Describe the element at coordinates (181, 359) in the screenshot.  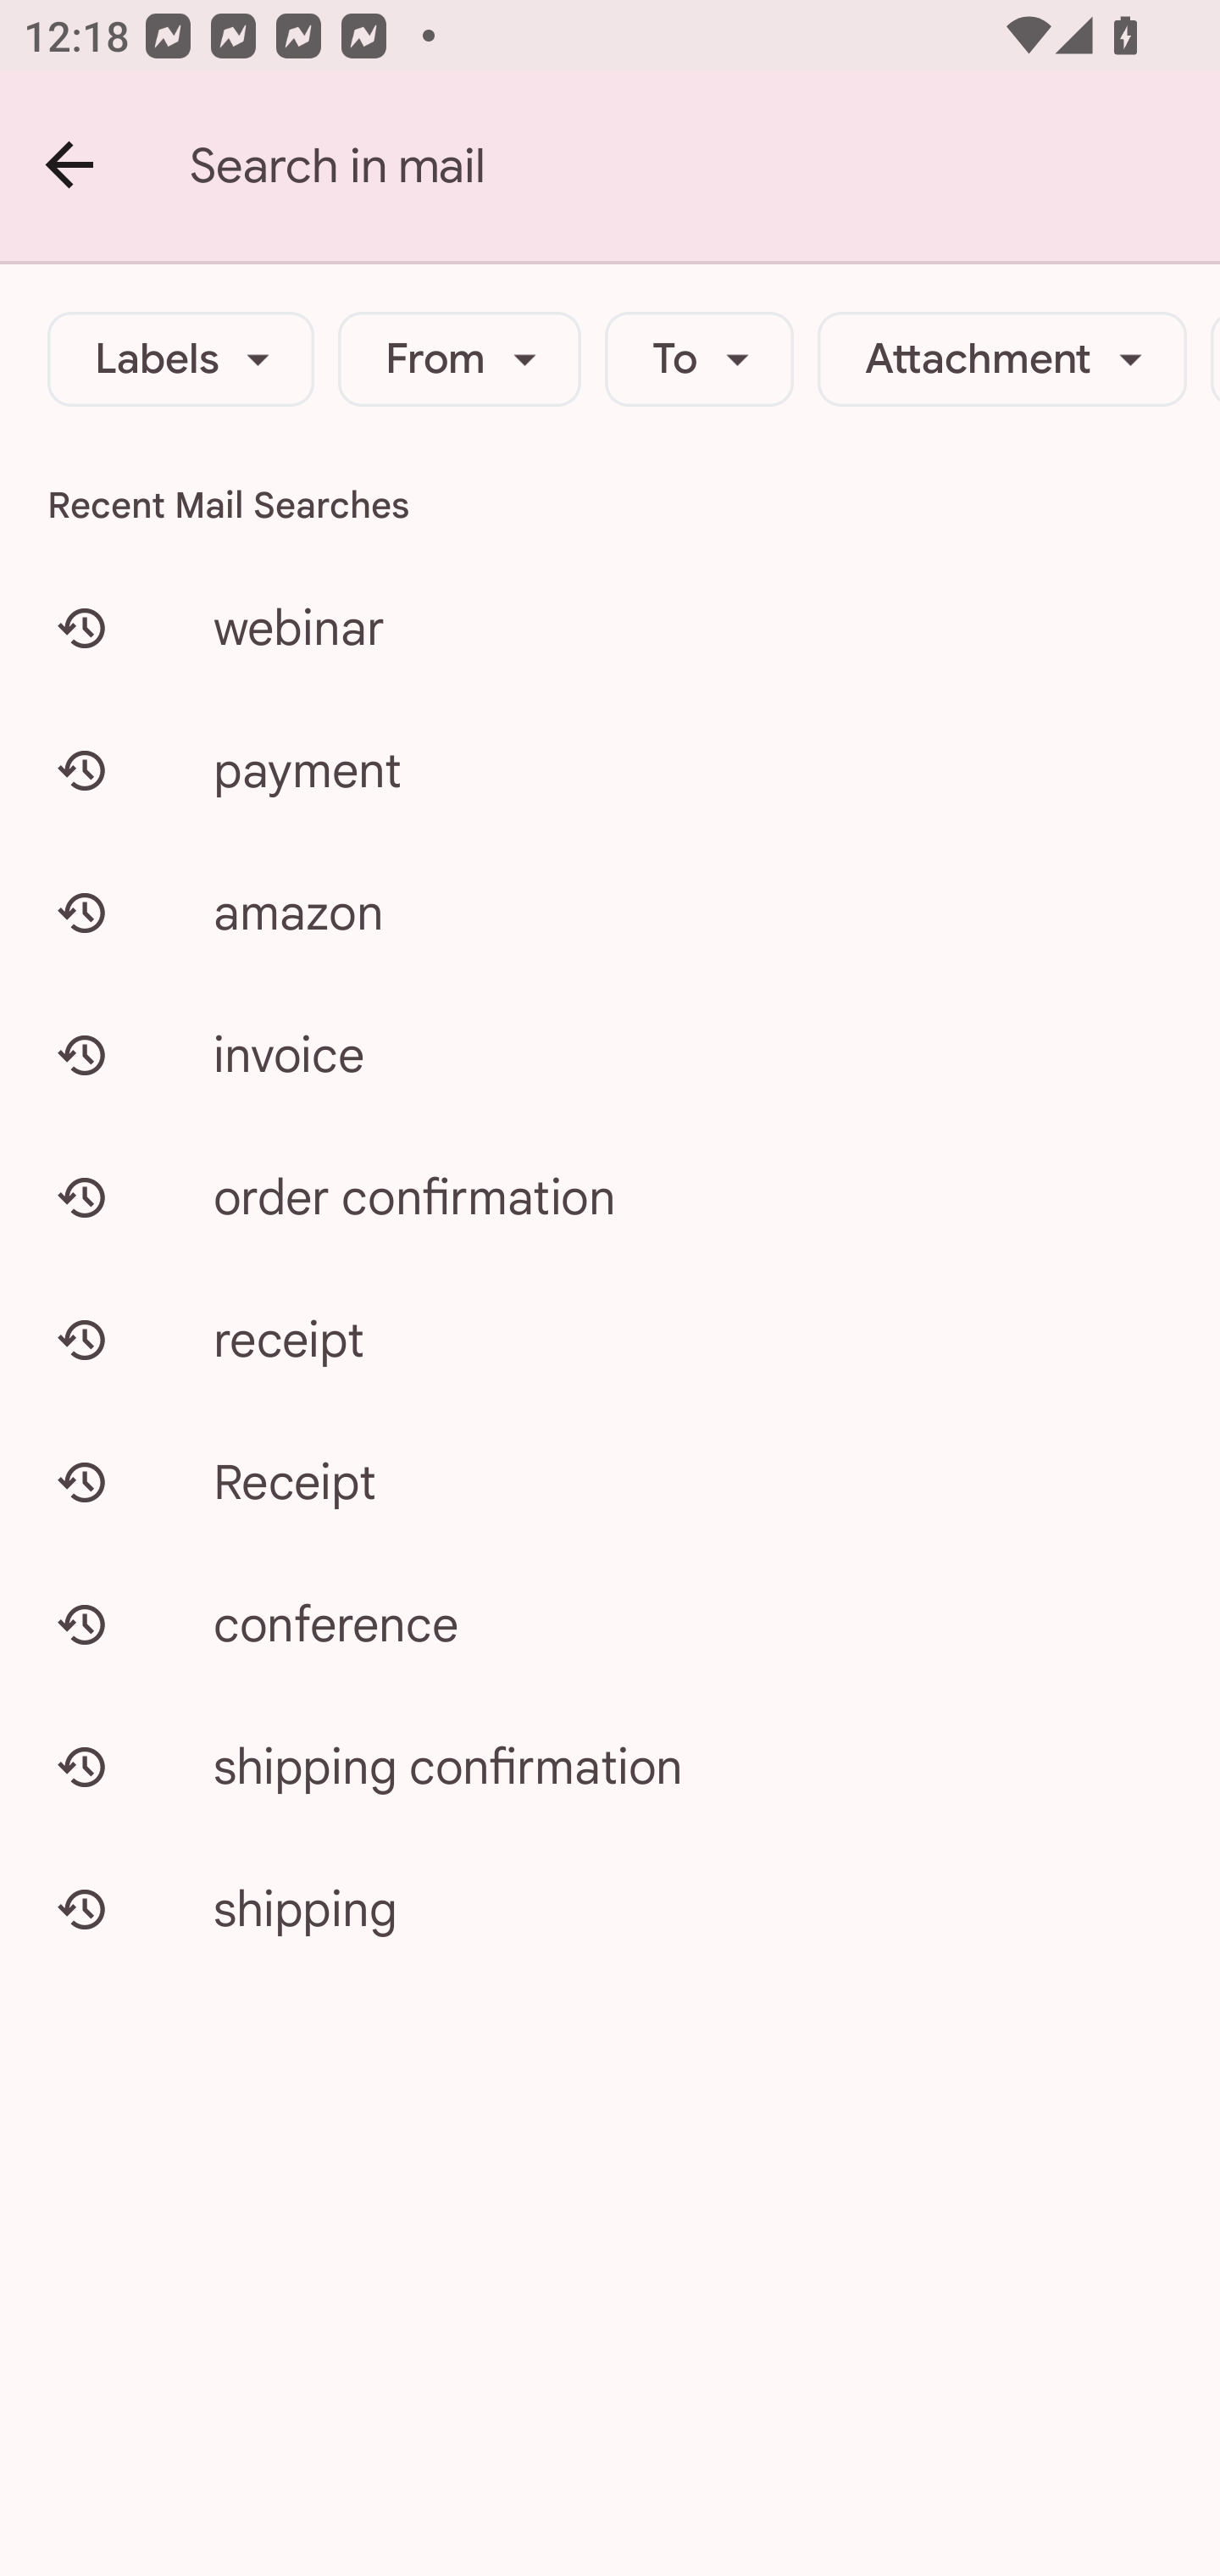
I see `Labels` at that location.